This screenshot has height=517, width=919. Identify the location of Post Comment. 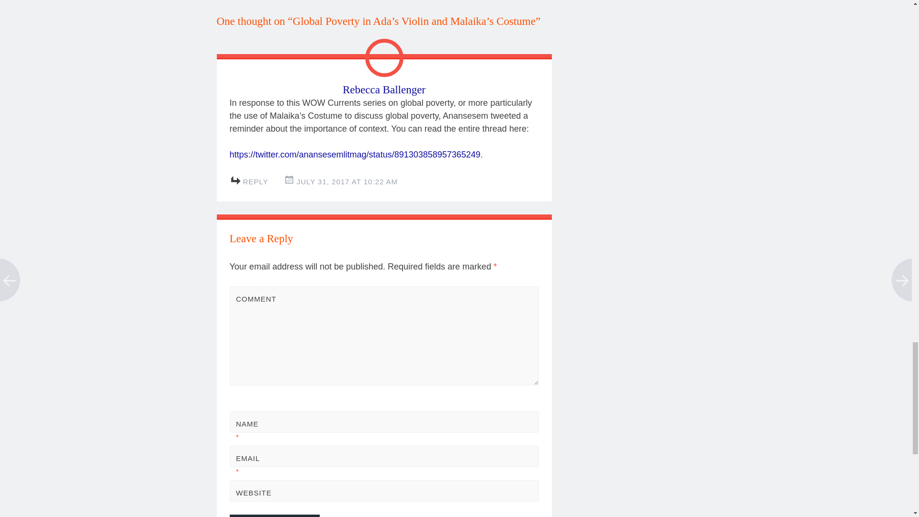
(275, 516).